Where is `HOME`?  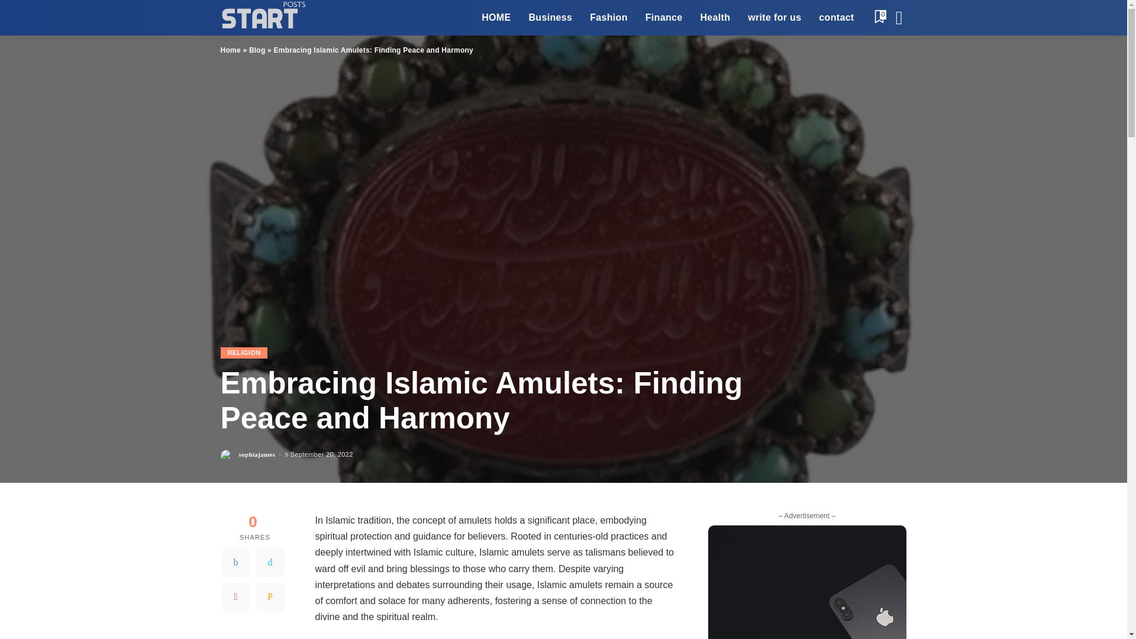
HOME is located at coordinates (496, 18).